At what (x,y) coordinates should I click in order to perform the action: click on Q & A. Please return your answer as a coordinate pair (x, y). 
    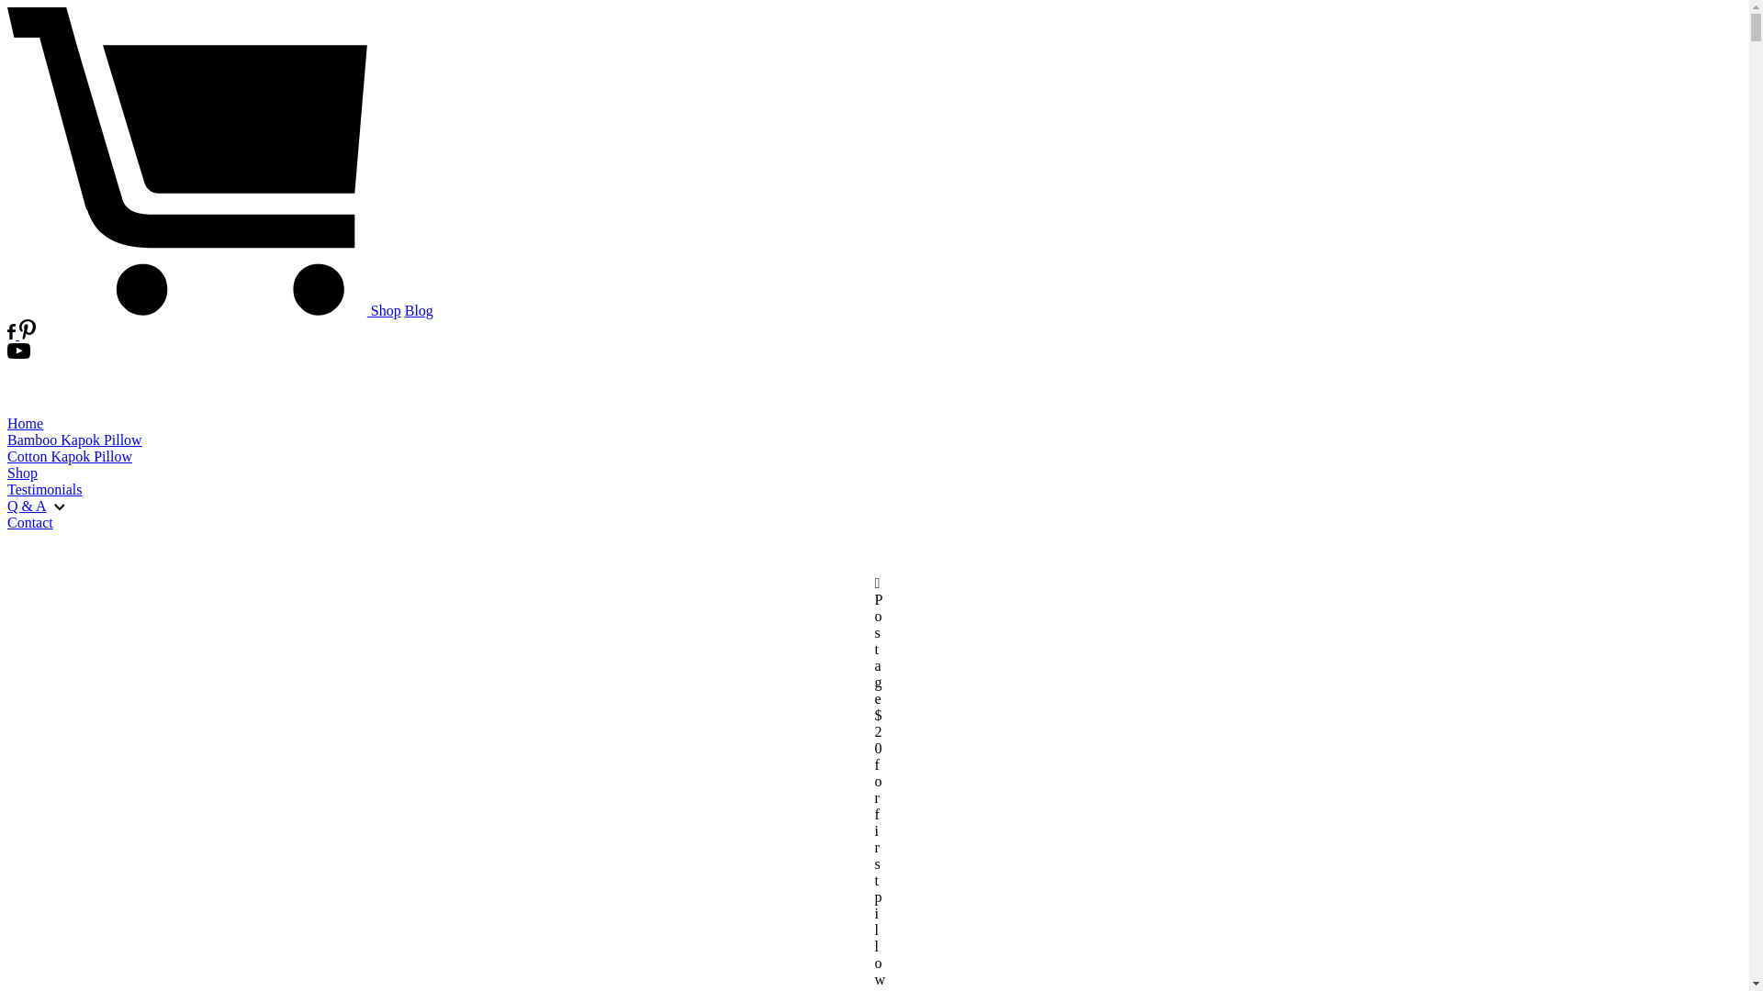
    Looking at the image, I should click on (874, 507).